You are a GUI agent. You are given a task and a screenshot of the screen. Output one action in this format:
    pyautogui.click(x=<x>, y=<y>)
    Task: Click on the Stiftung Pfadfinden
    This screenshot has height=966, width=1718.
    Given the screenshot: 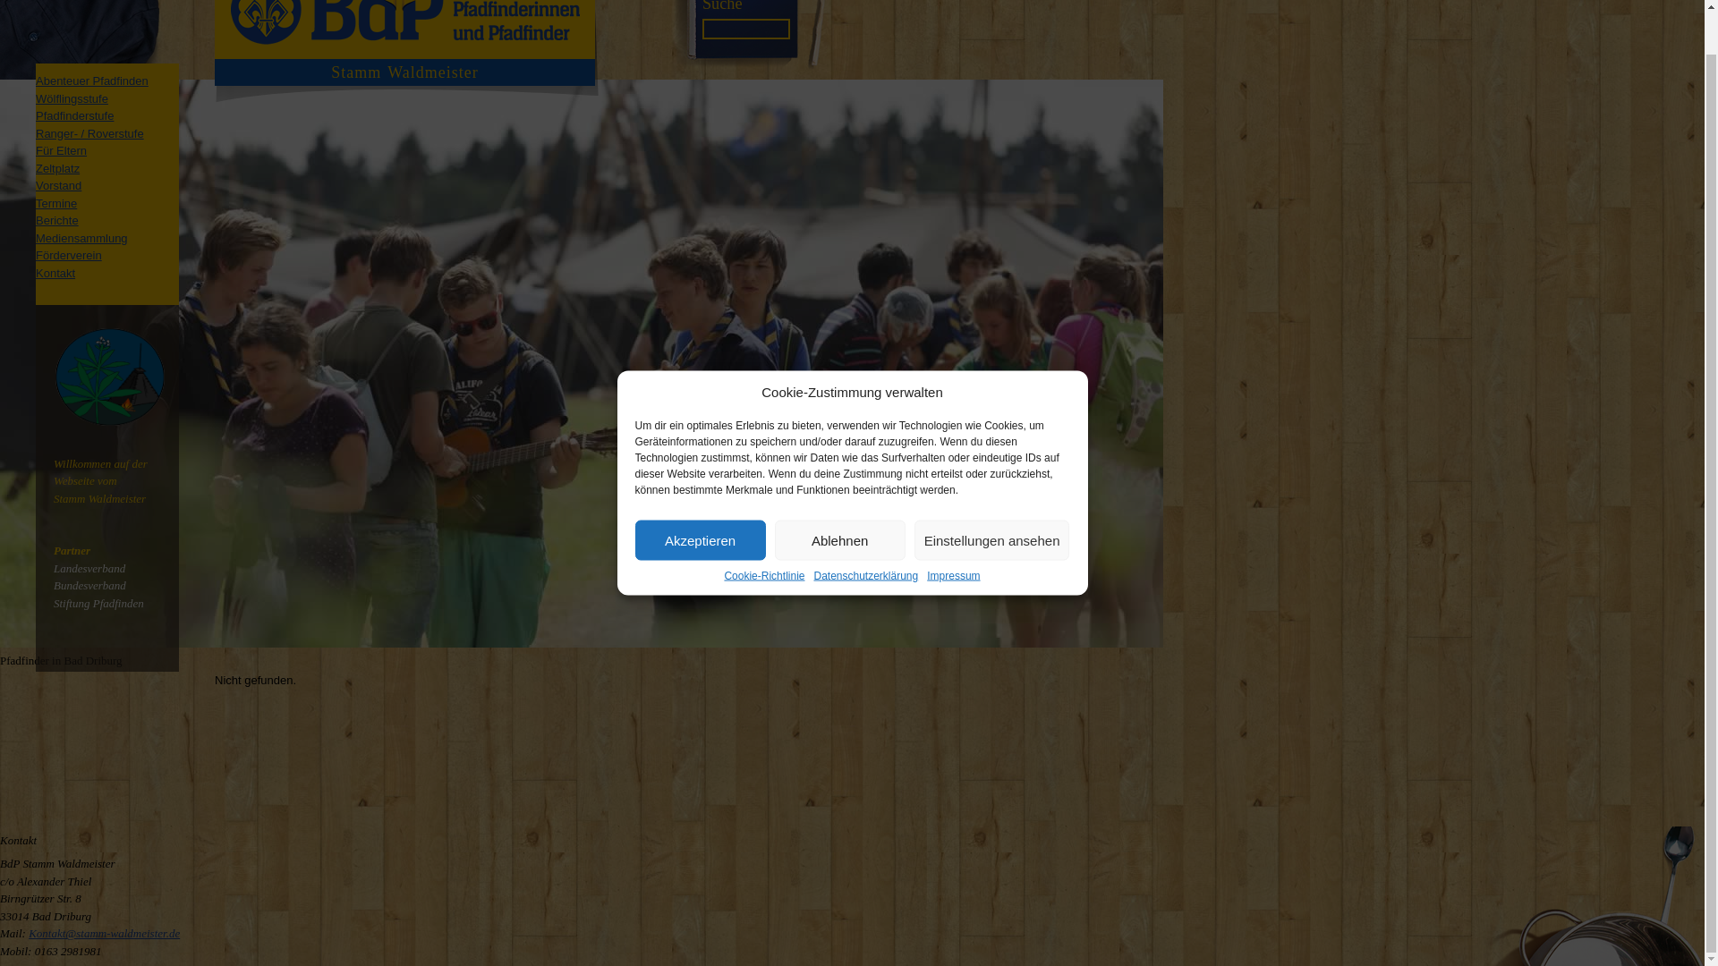 What is the action you would take?
    pyautogui.click(x=98, y=603)
    